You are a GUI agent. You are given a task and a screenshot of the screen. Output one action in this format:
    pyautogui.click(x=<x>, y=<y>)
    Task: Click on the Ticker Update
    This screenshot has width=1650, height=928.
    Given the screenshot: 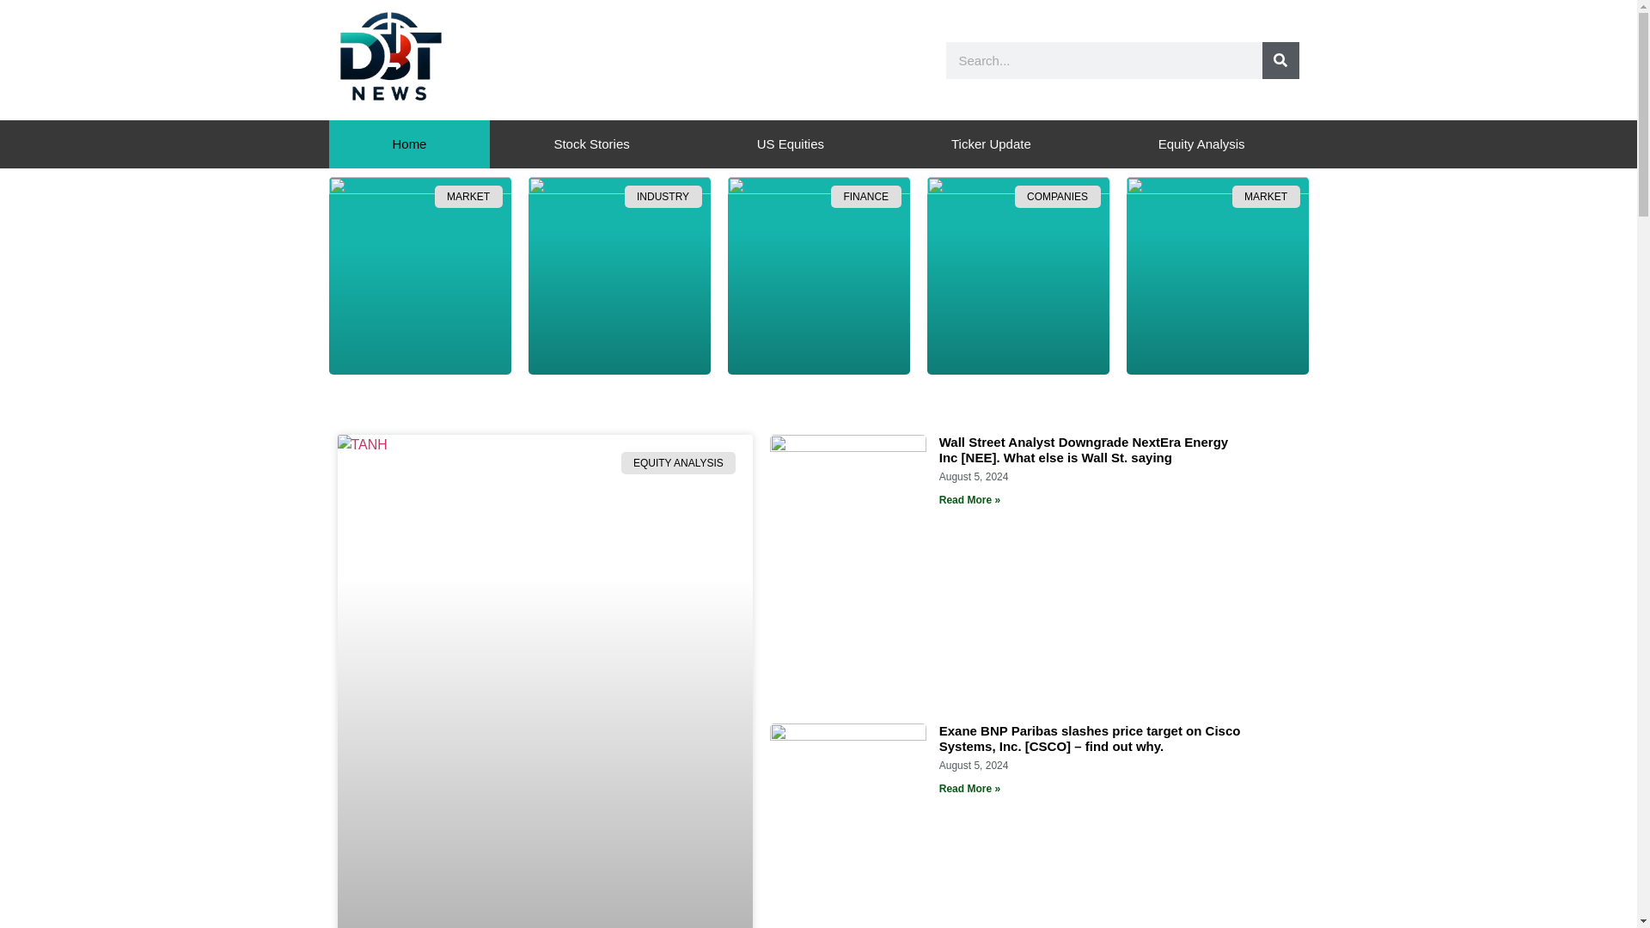 What is the action you would take?
    pyautogui.click(x=991, y=144)
    